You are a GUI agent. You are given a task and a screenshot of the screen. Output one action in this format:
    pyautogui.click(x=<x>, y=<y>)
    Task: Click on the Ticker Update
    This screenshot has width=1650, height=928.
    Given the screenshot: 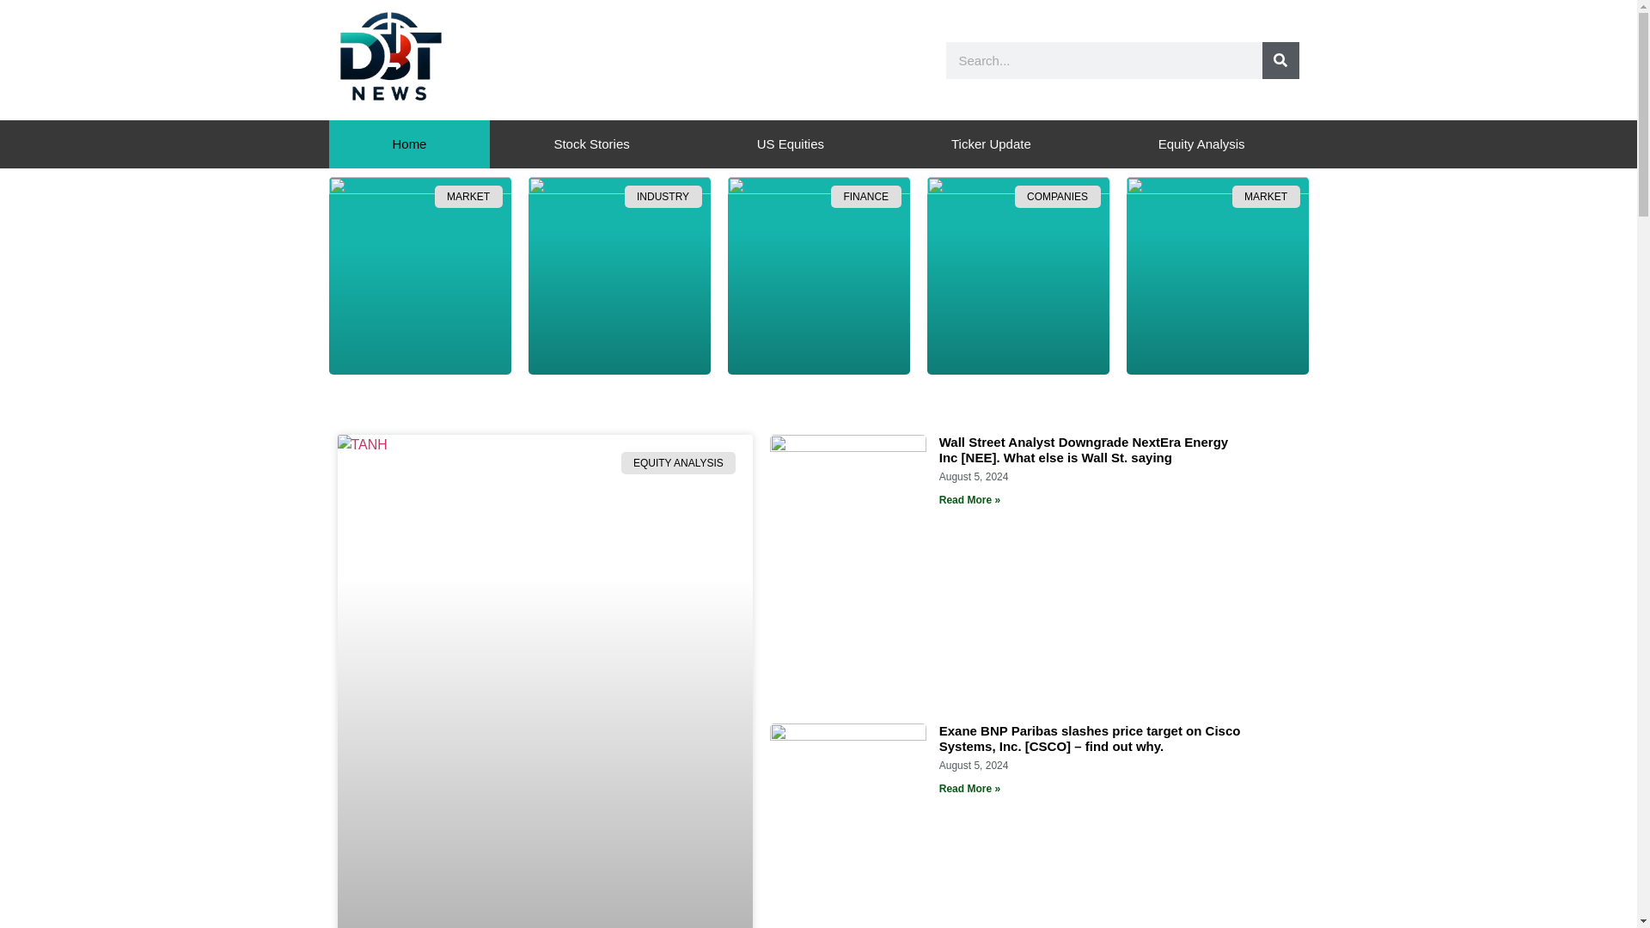 What is the action you would take?
    pyautogui.click(x=991, y=144)
    